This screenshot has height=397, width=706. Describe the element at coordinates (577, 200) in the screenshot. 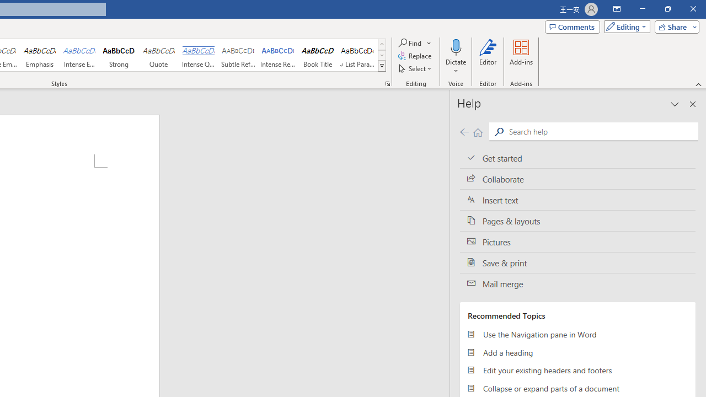

I see `Insert text` at that location.